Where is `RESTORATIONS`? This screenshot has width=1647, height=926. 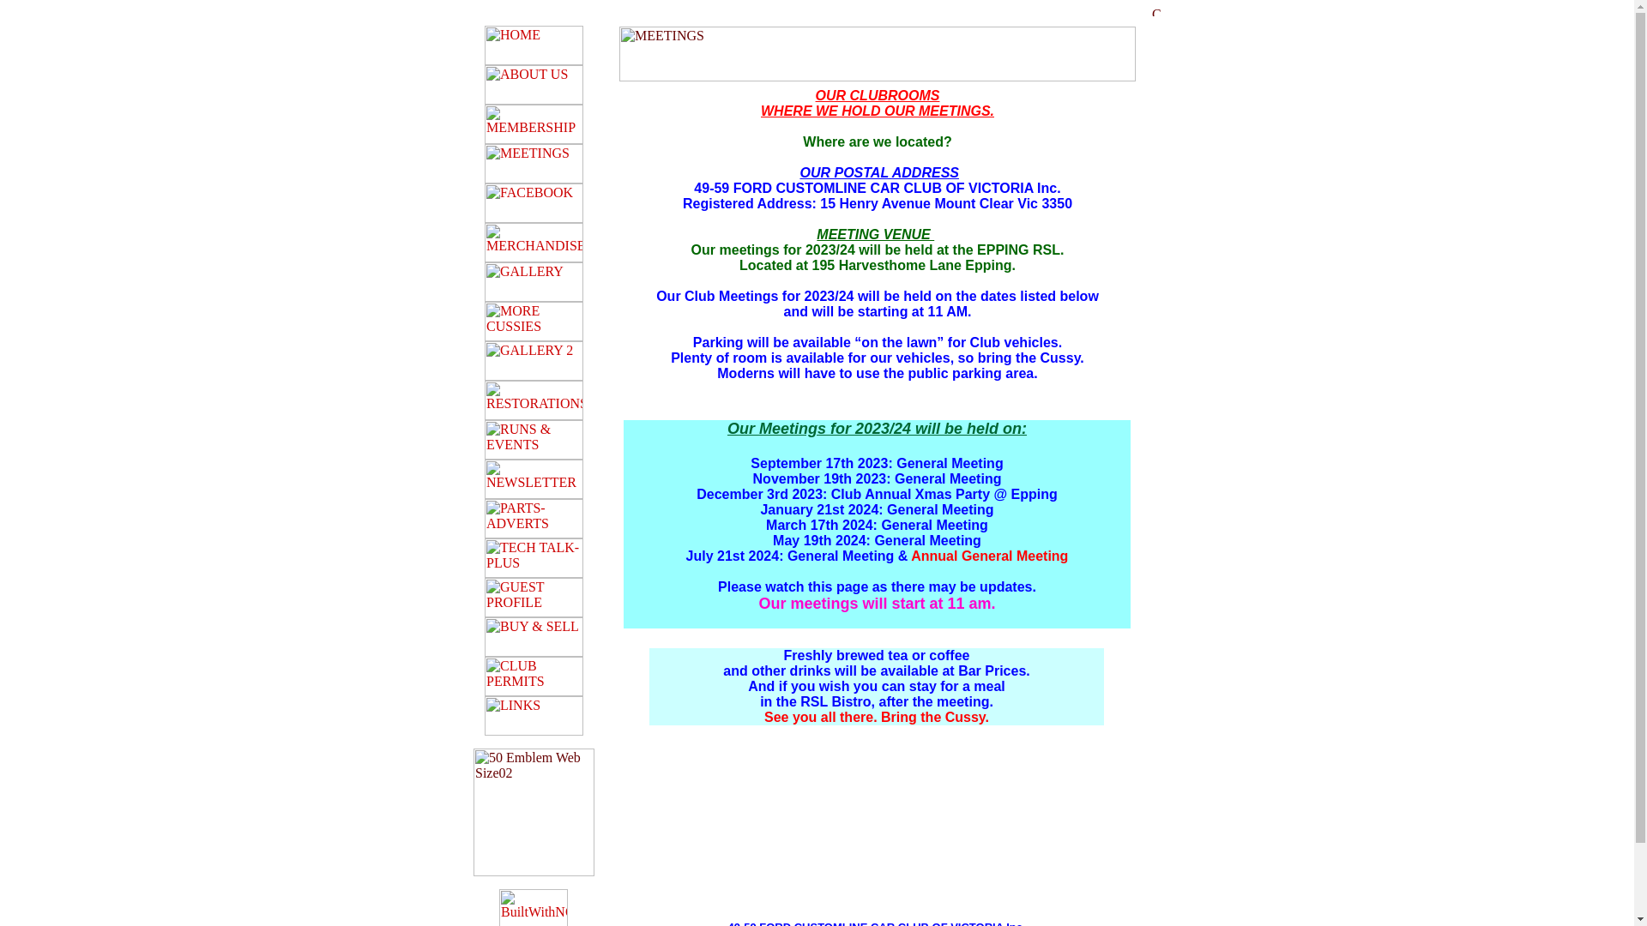
RESTORATIONS is located at coordinates (534, 400).